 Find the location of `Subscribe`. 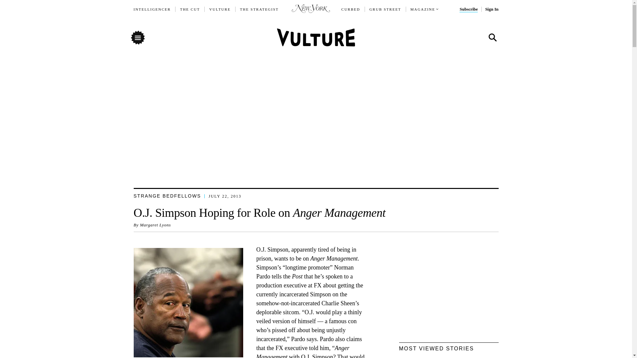

Subscribe is located at coordinates (468, 9).